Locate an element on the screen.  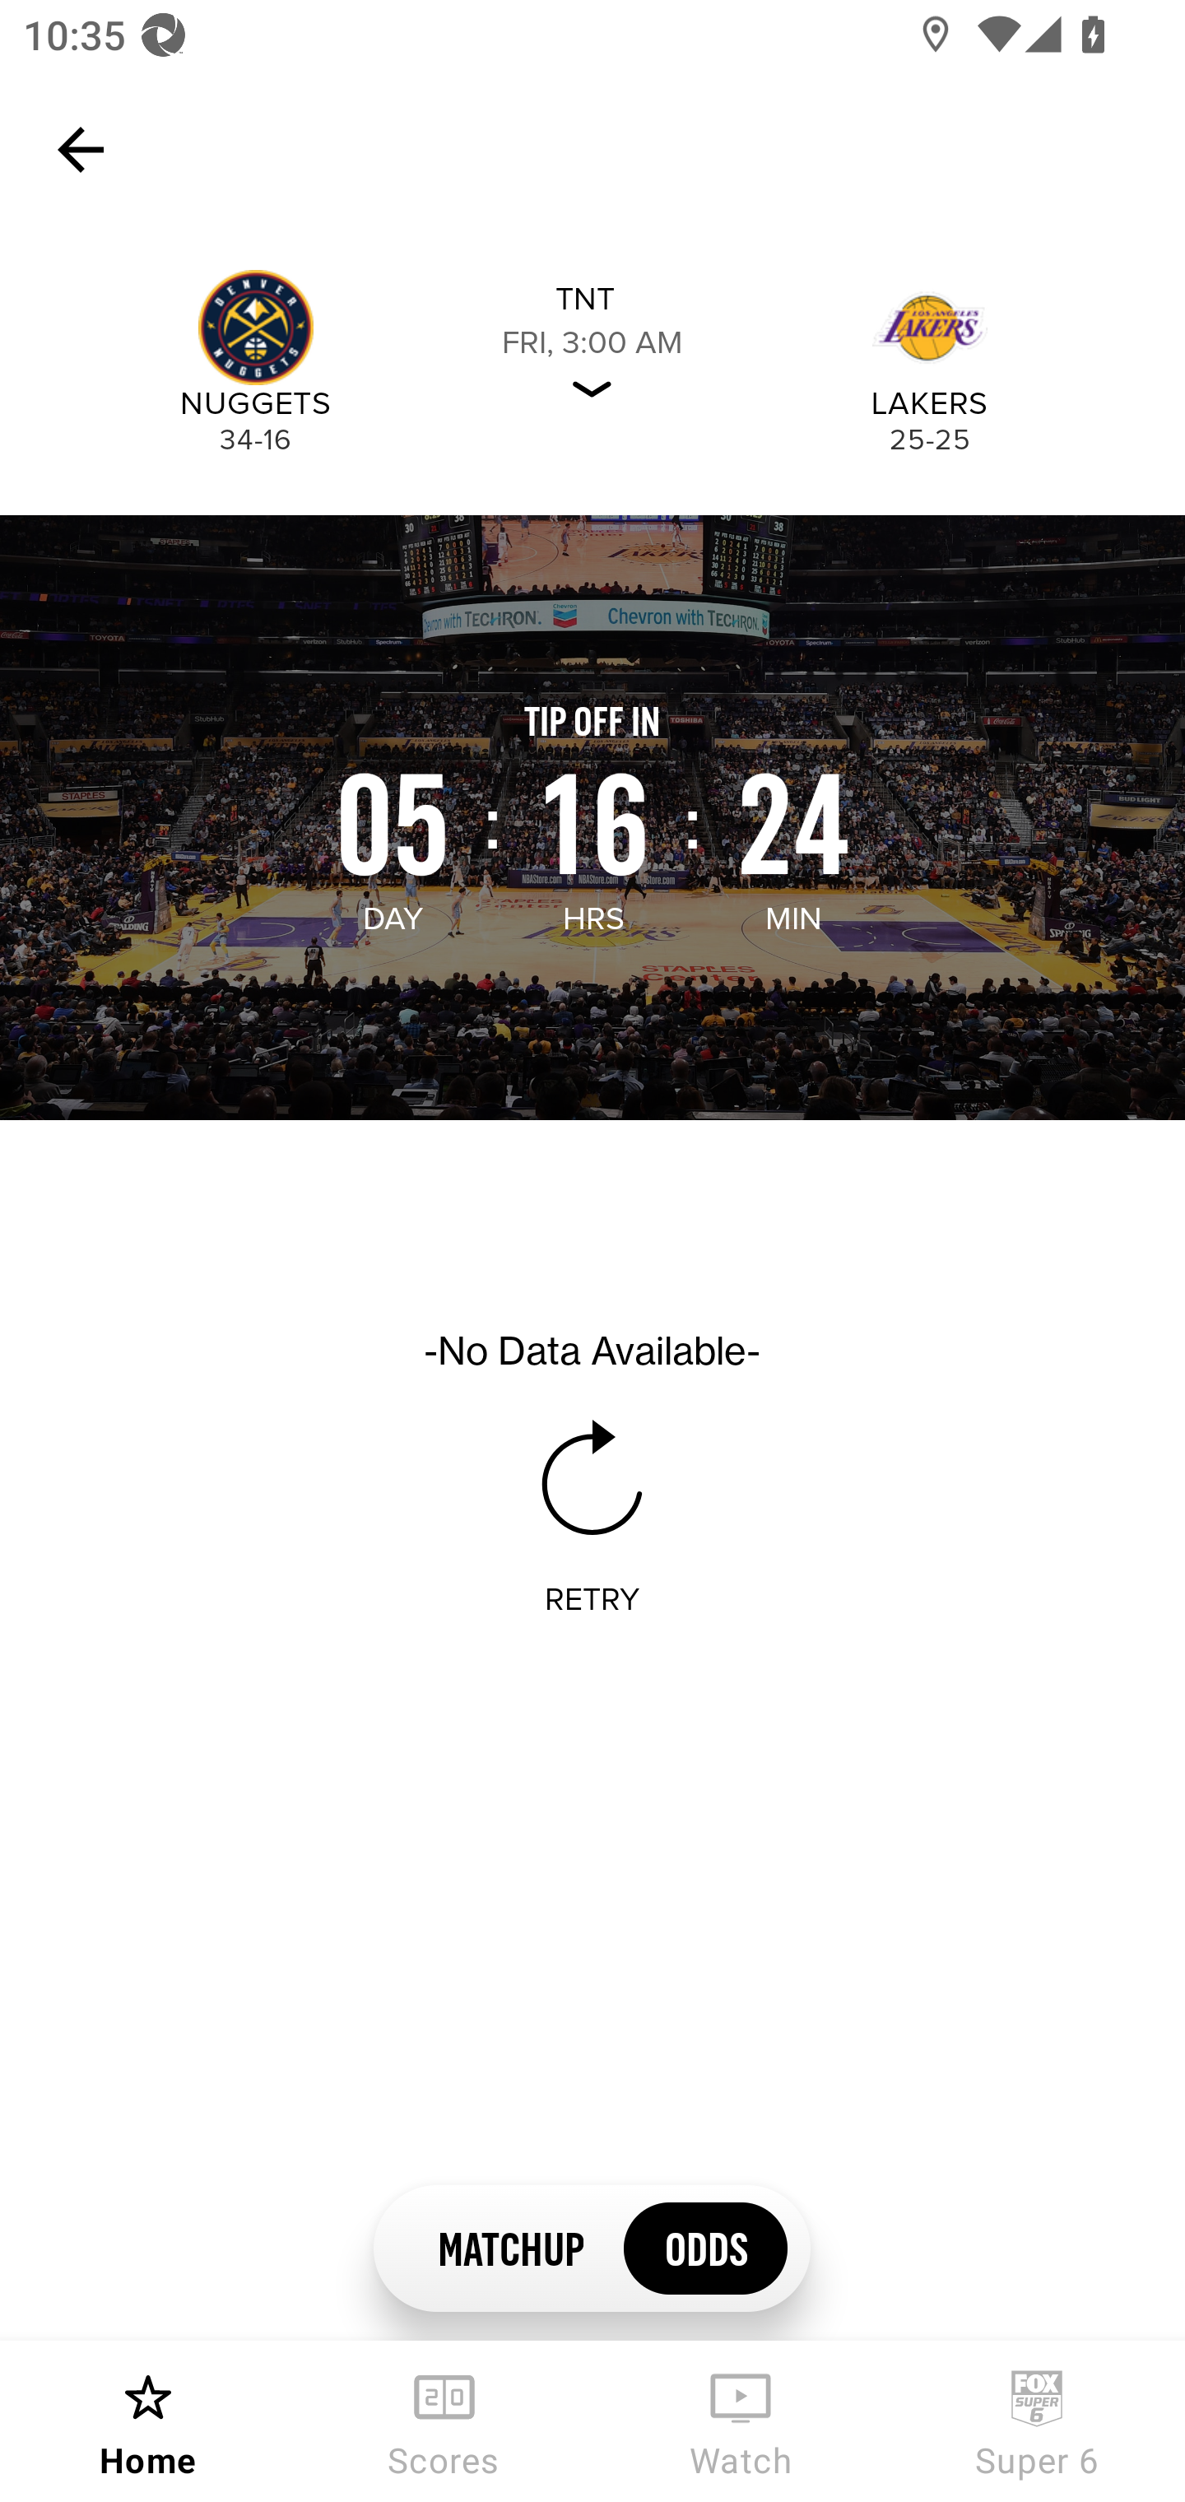
MATCHUP is located at coordinates (510, 2247).